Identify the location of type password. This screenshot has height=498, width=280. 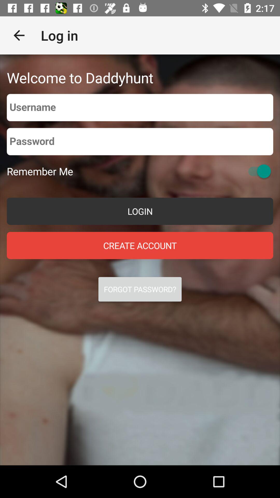
(140, 142).